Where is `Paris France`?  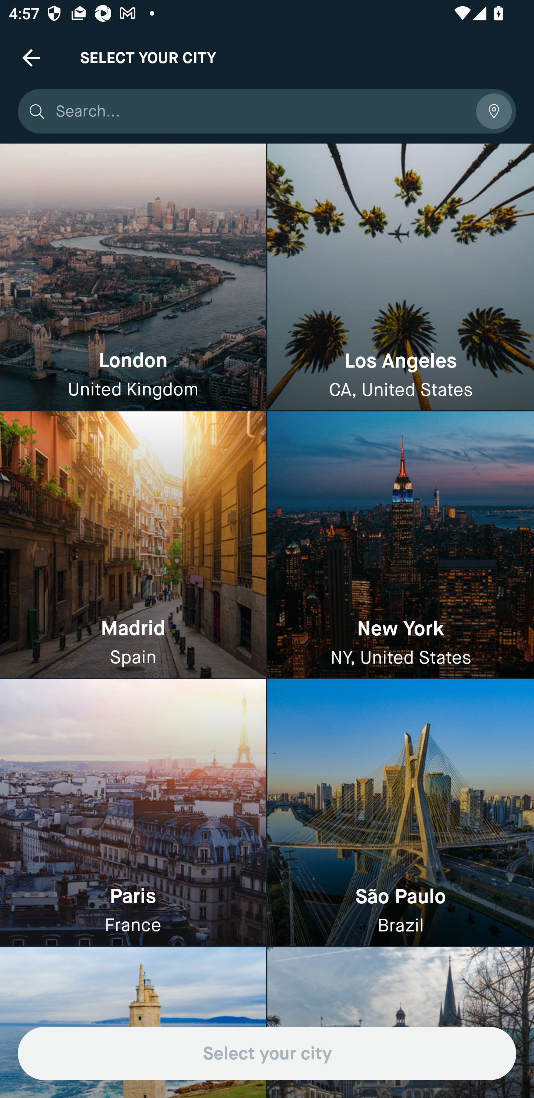
Paris France is located at coordinates (133, 812).